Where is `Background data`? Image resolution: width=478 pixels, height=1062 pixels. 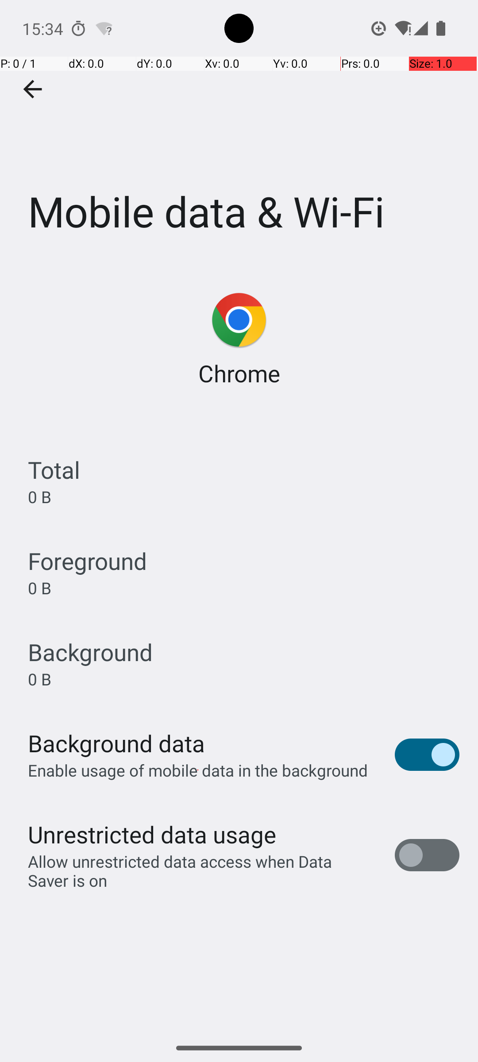 Background data is located at coordinates (116, 743).